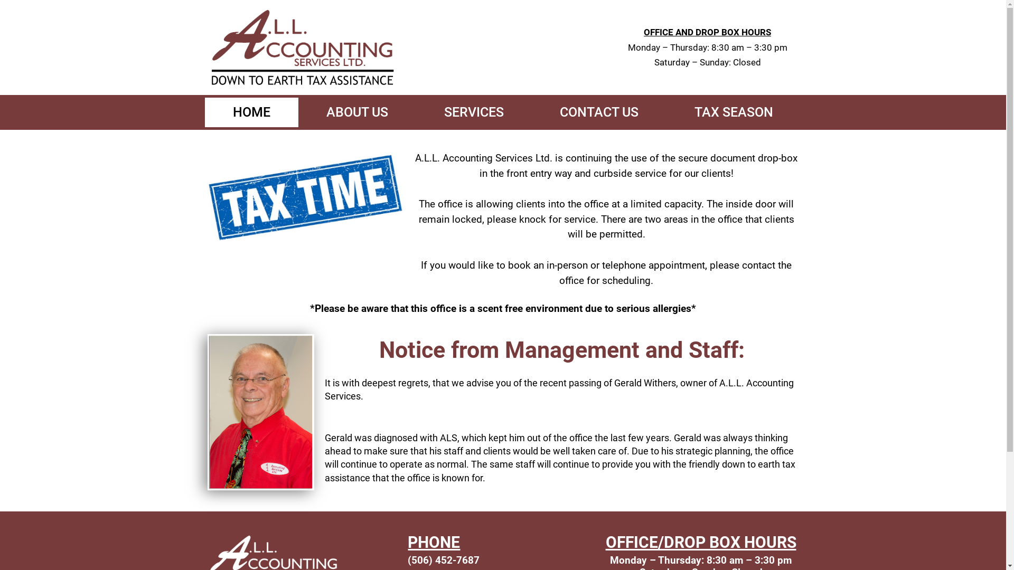  Describe the element at coordinates (357, 112) in the screenshot. I see `ABOUT US` at that location.